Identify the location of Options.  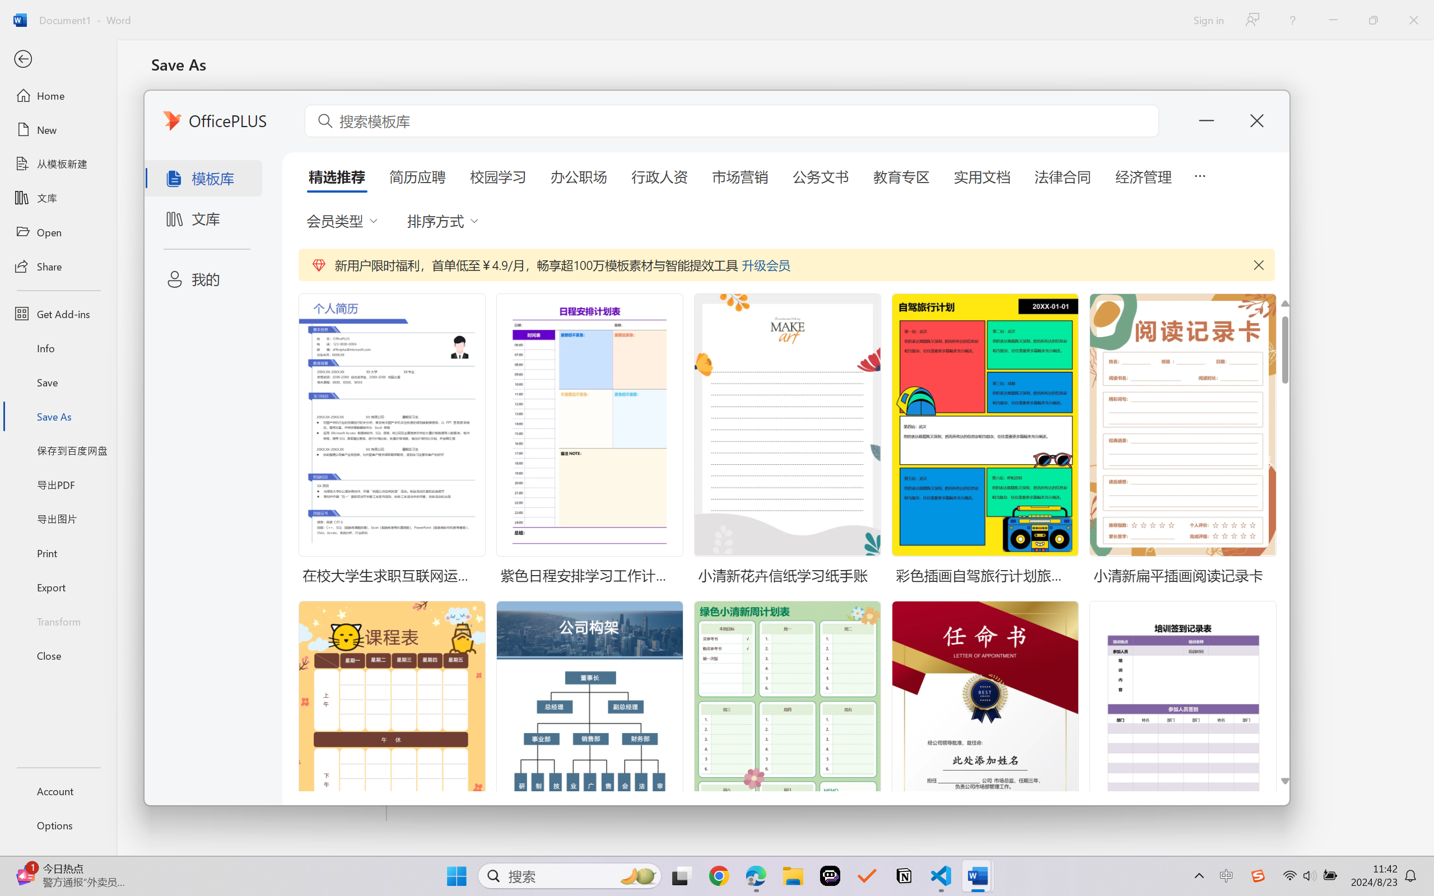
(58, 825).